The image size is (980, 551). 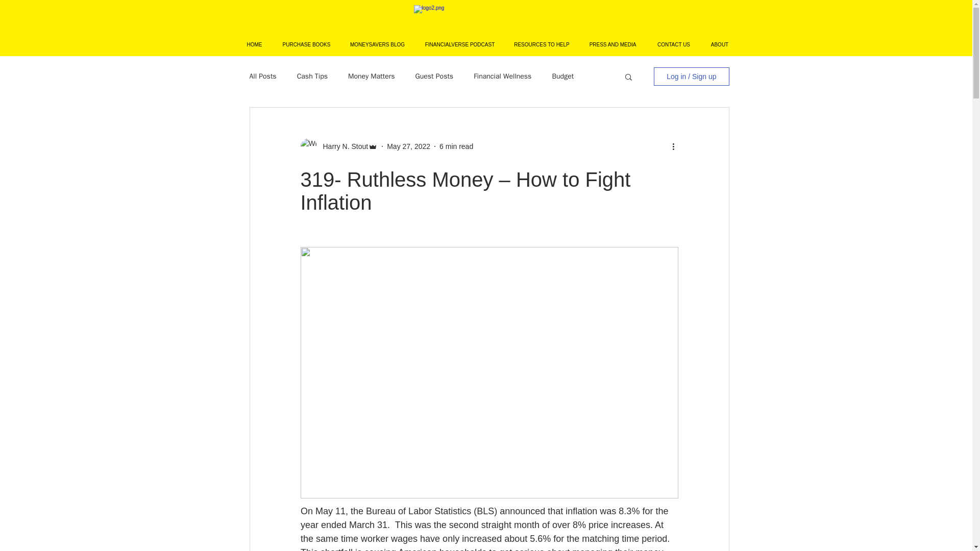 What do you see at coordinates (542, 45) in the screenshot?
I see `RESOURCES TO HELP` at bounding box center [542, 45].